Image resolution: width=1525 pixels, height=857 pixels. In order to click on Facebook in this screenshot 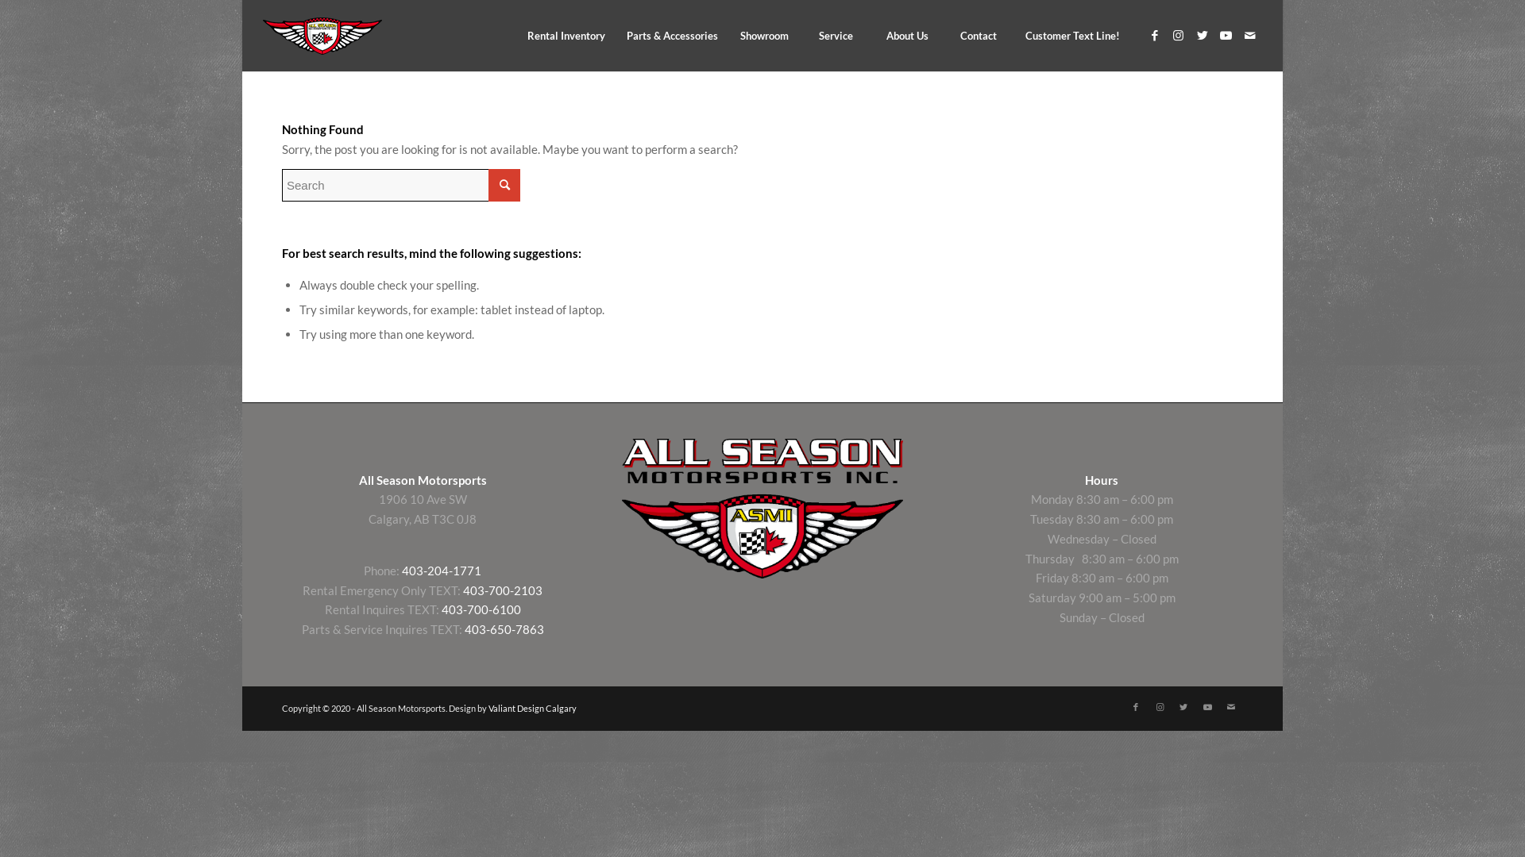, I will do `click(1155, 35)`.